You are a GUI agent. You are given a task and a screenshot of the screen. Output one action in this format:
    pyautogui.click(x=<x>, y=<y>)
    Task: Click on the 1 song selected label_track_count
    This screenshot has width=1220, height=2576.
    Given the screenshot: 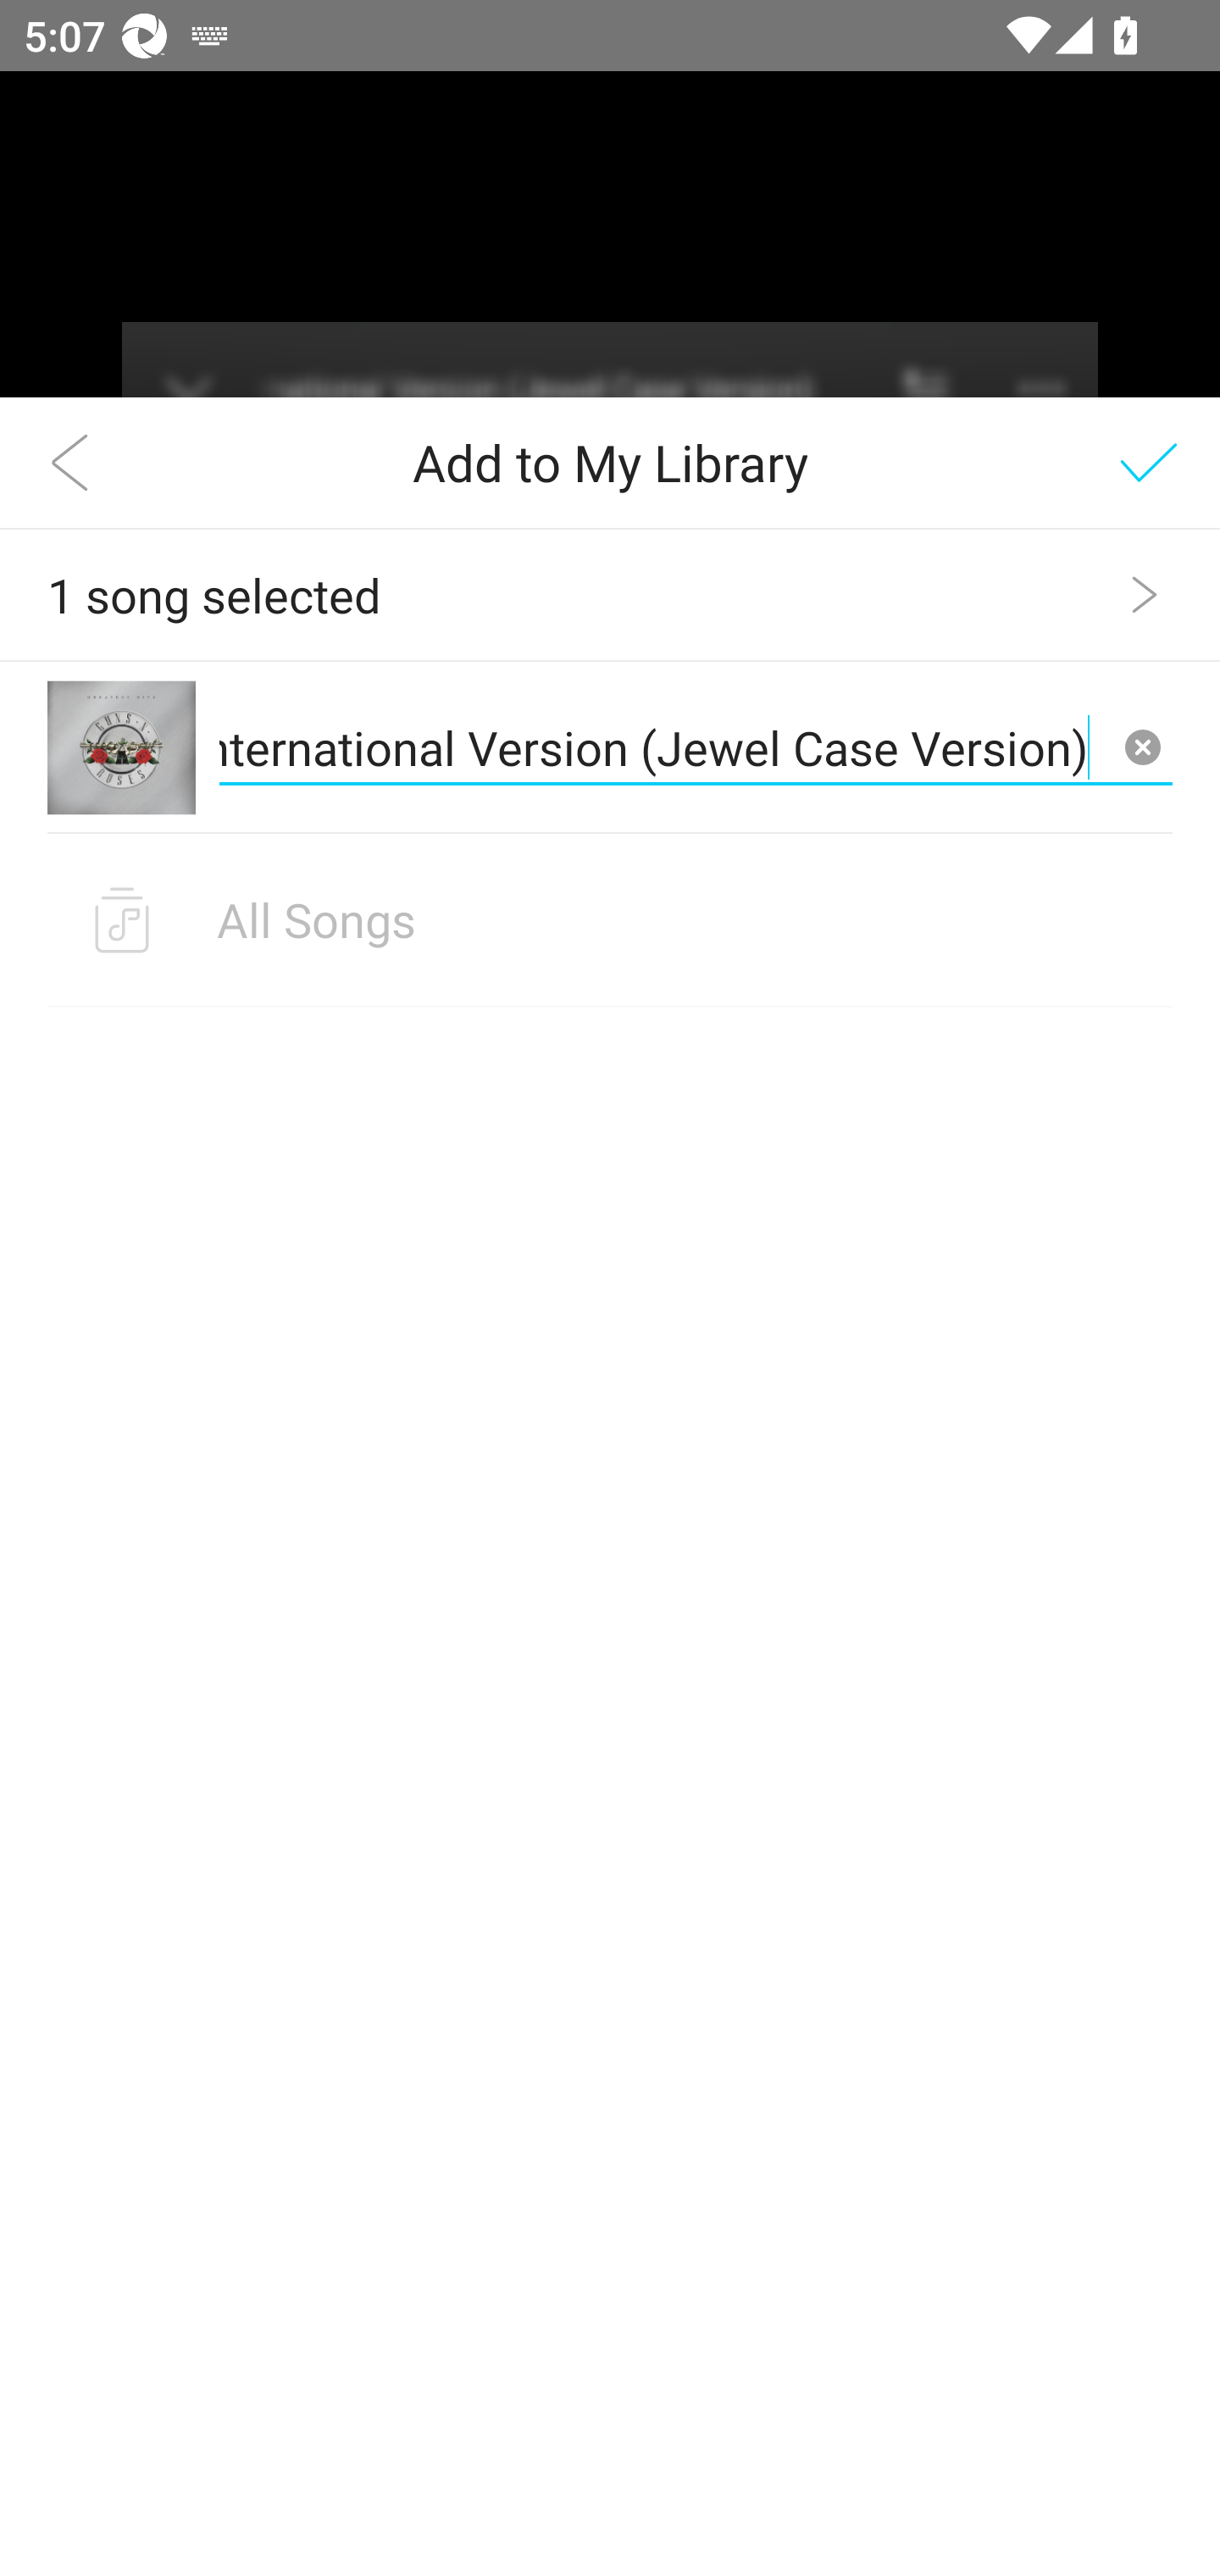 What is the action you would take?
    pyautogui.click(x=610, y=595)
    